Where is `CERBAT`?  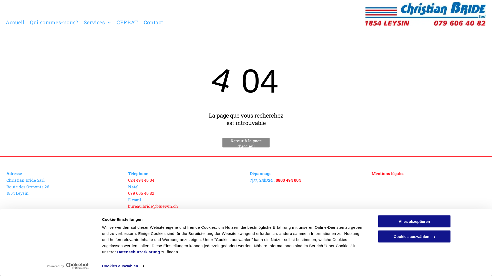 CERBAT is located at coordinates (130, 22).